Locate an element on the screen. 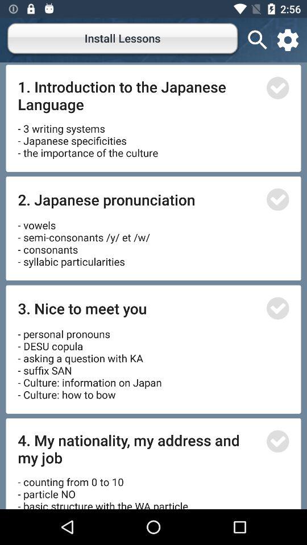 Image resolution: width=307 pixels, height=545 pixels. add lesson is located at coordinates (277, 87).